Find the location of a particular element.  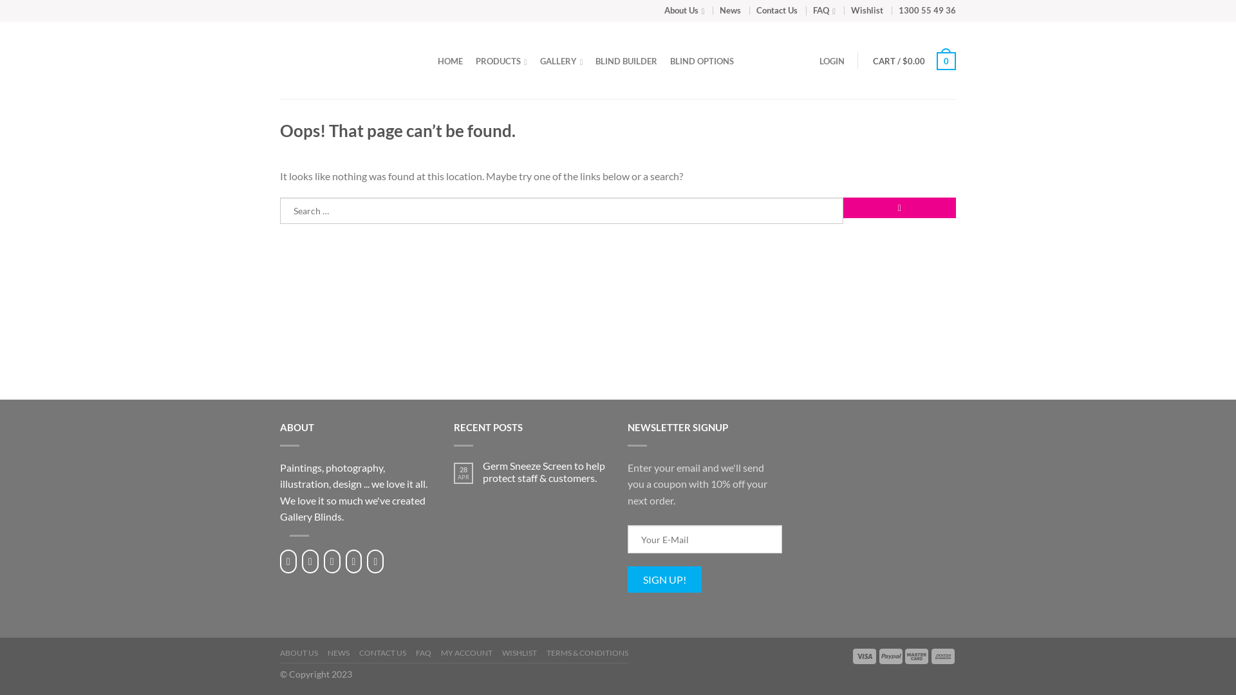

Contact Us is located at coordinates (777, 10).